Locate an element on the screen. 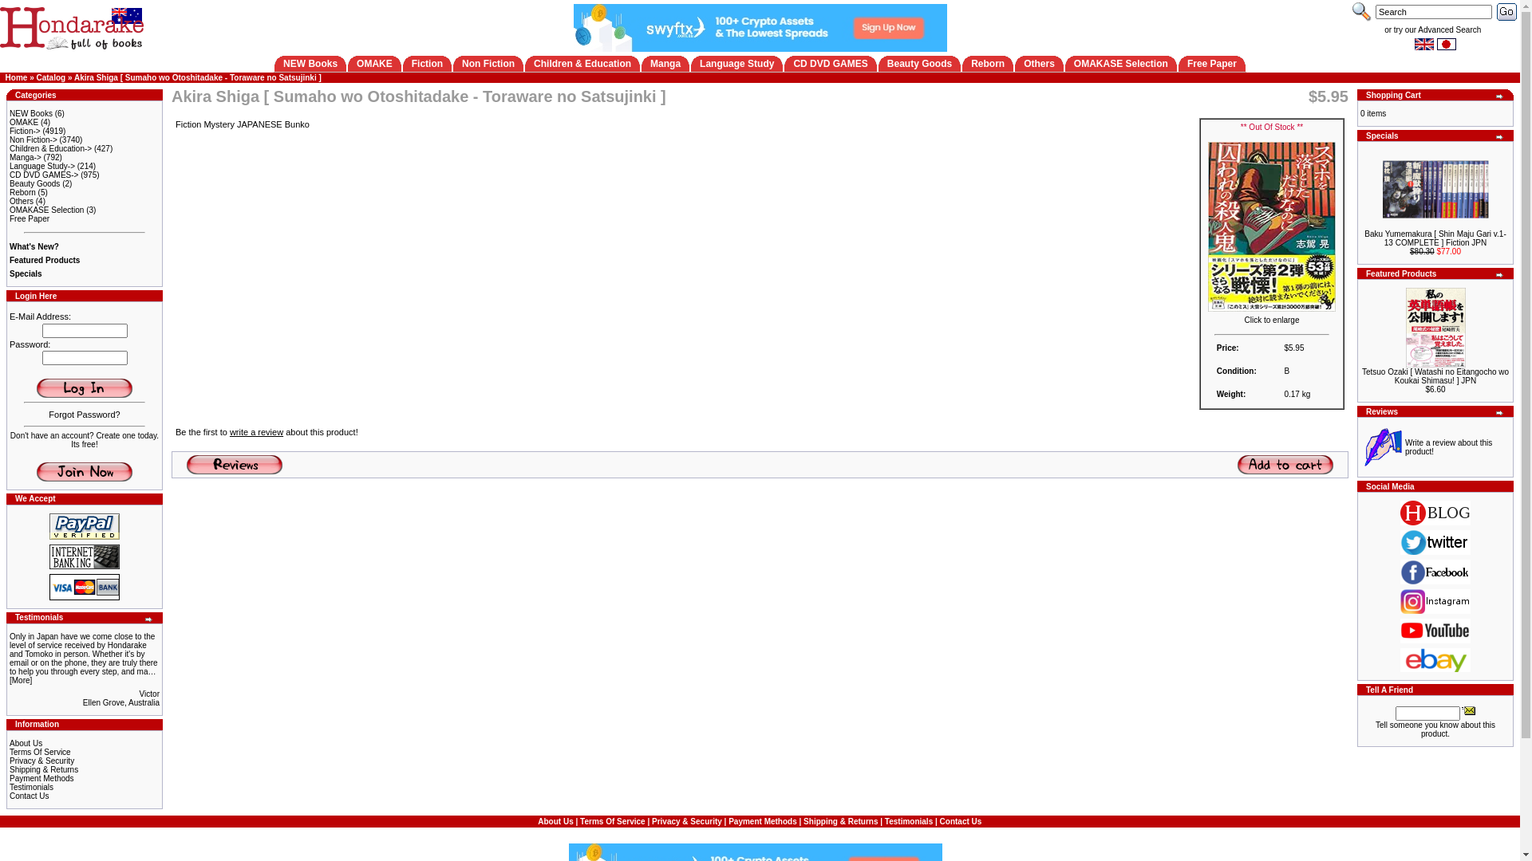  Others is located at coordinates (22, 201).